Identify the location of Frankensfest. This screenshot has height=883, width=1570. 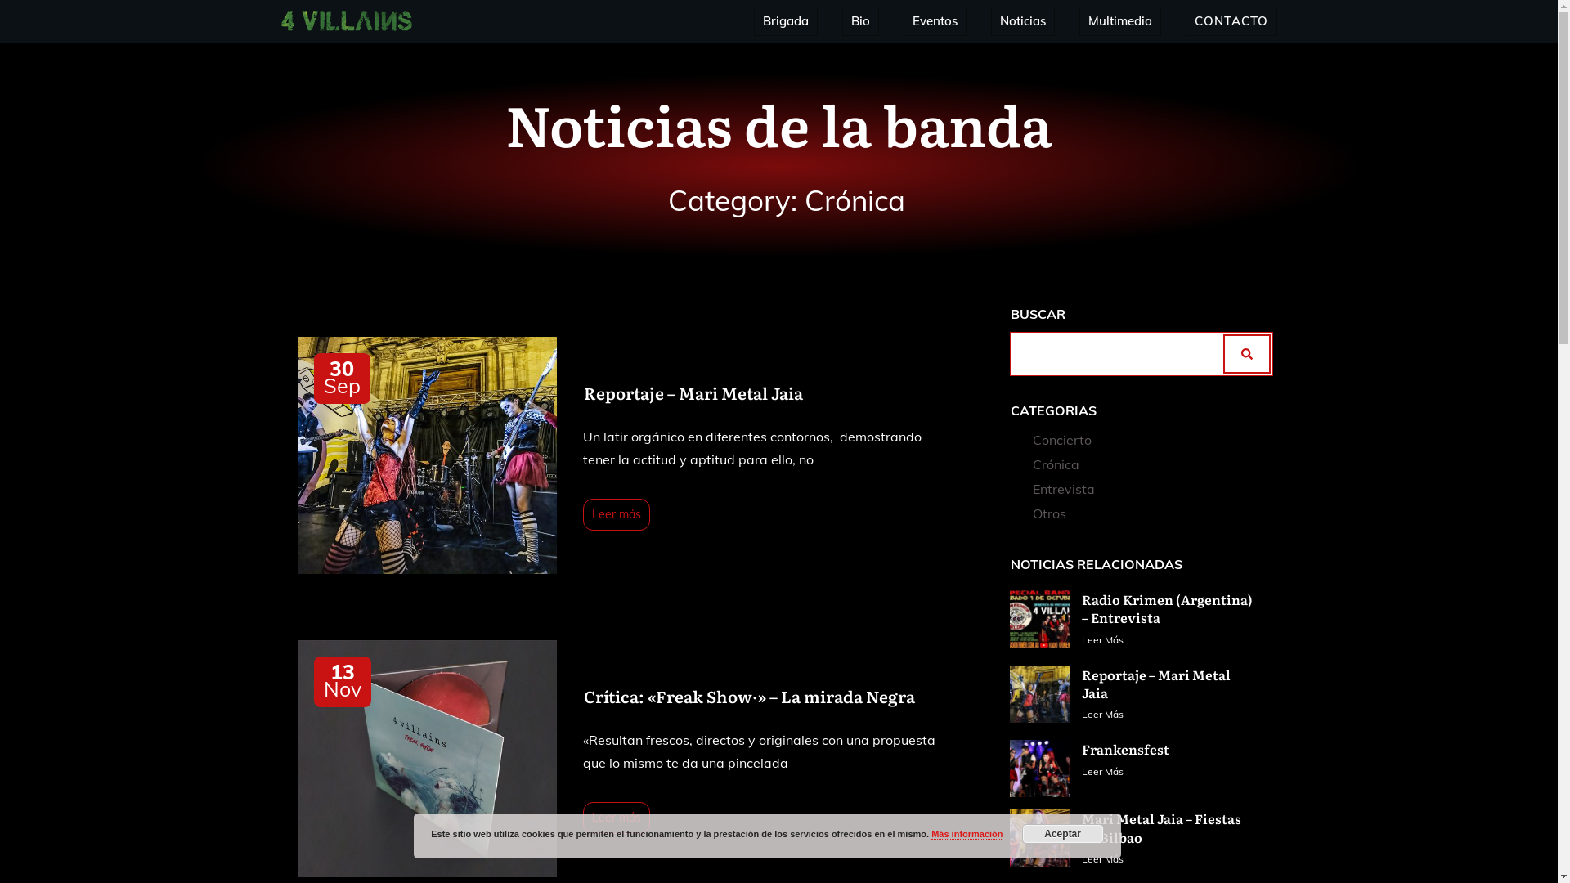
(1125, 749).